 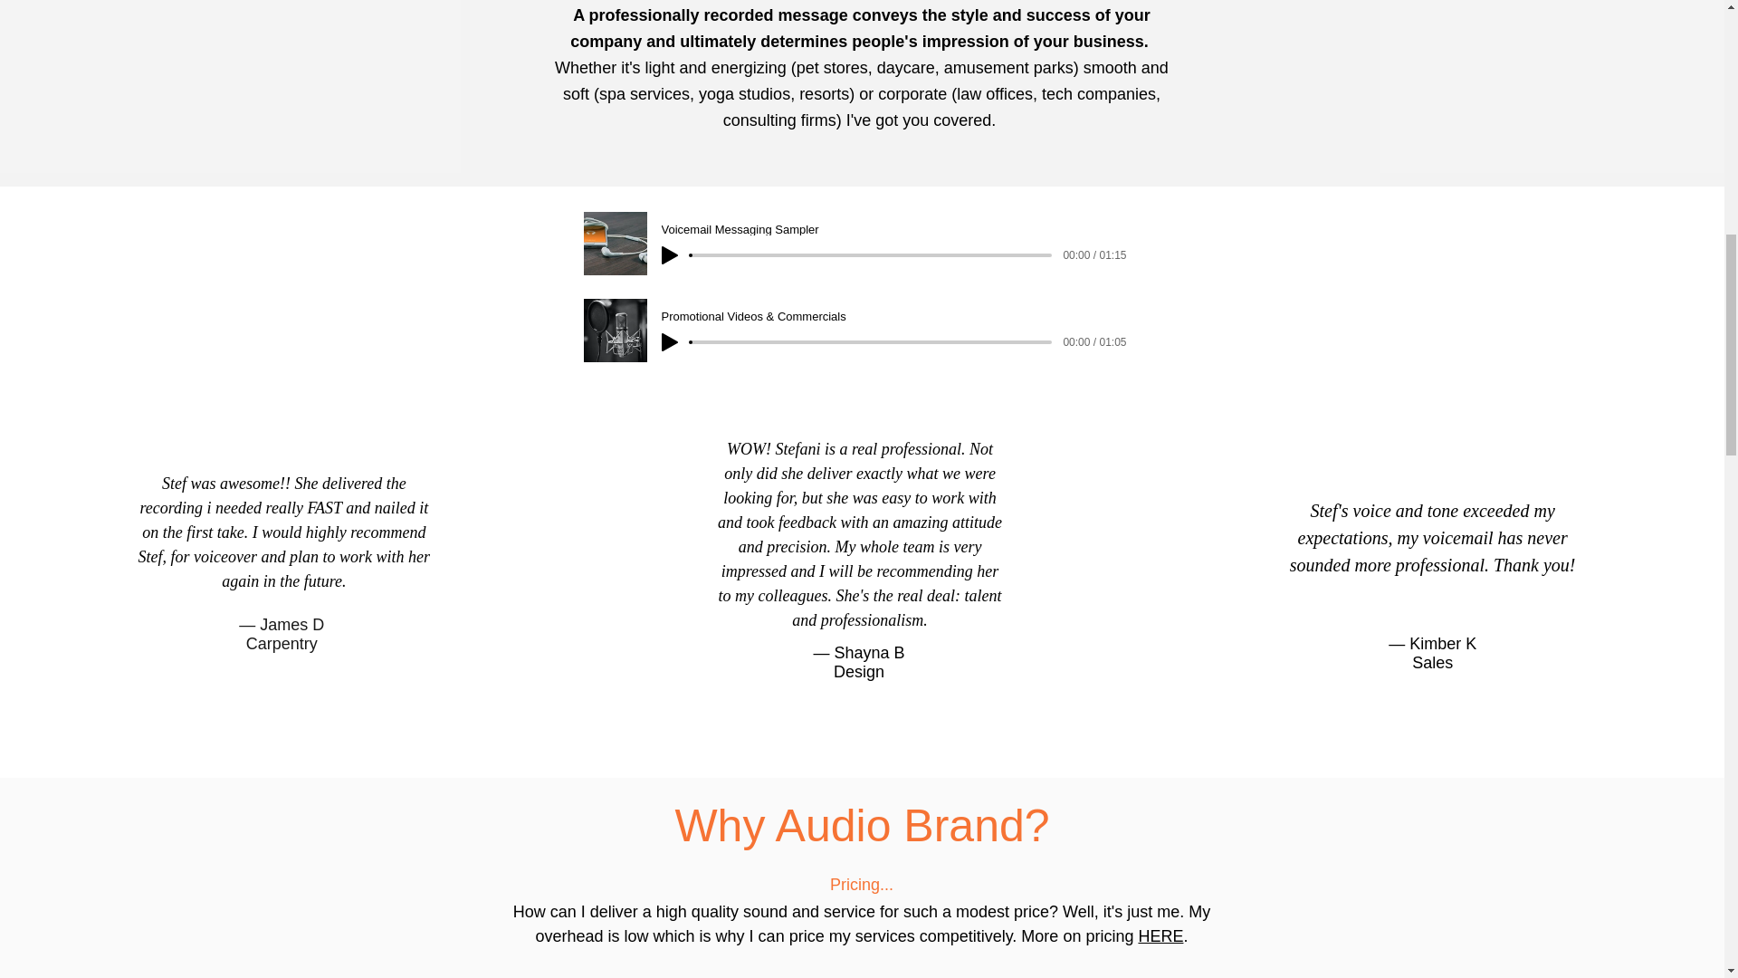 I want to click on 0, so click(x=871, y=255).